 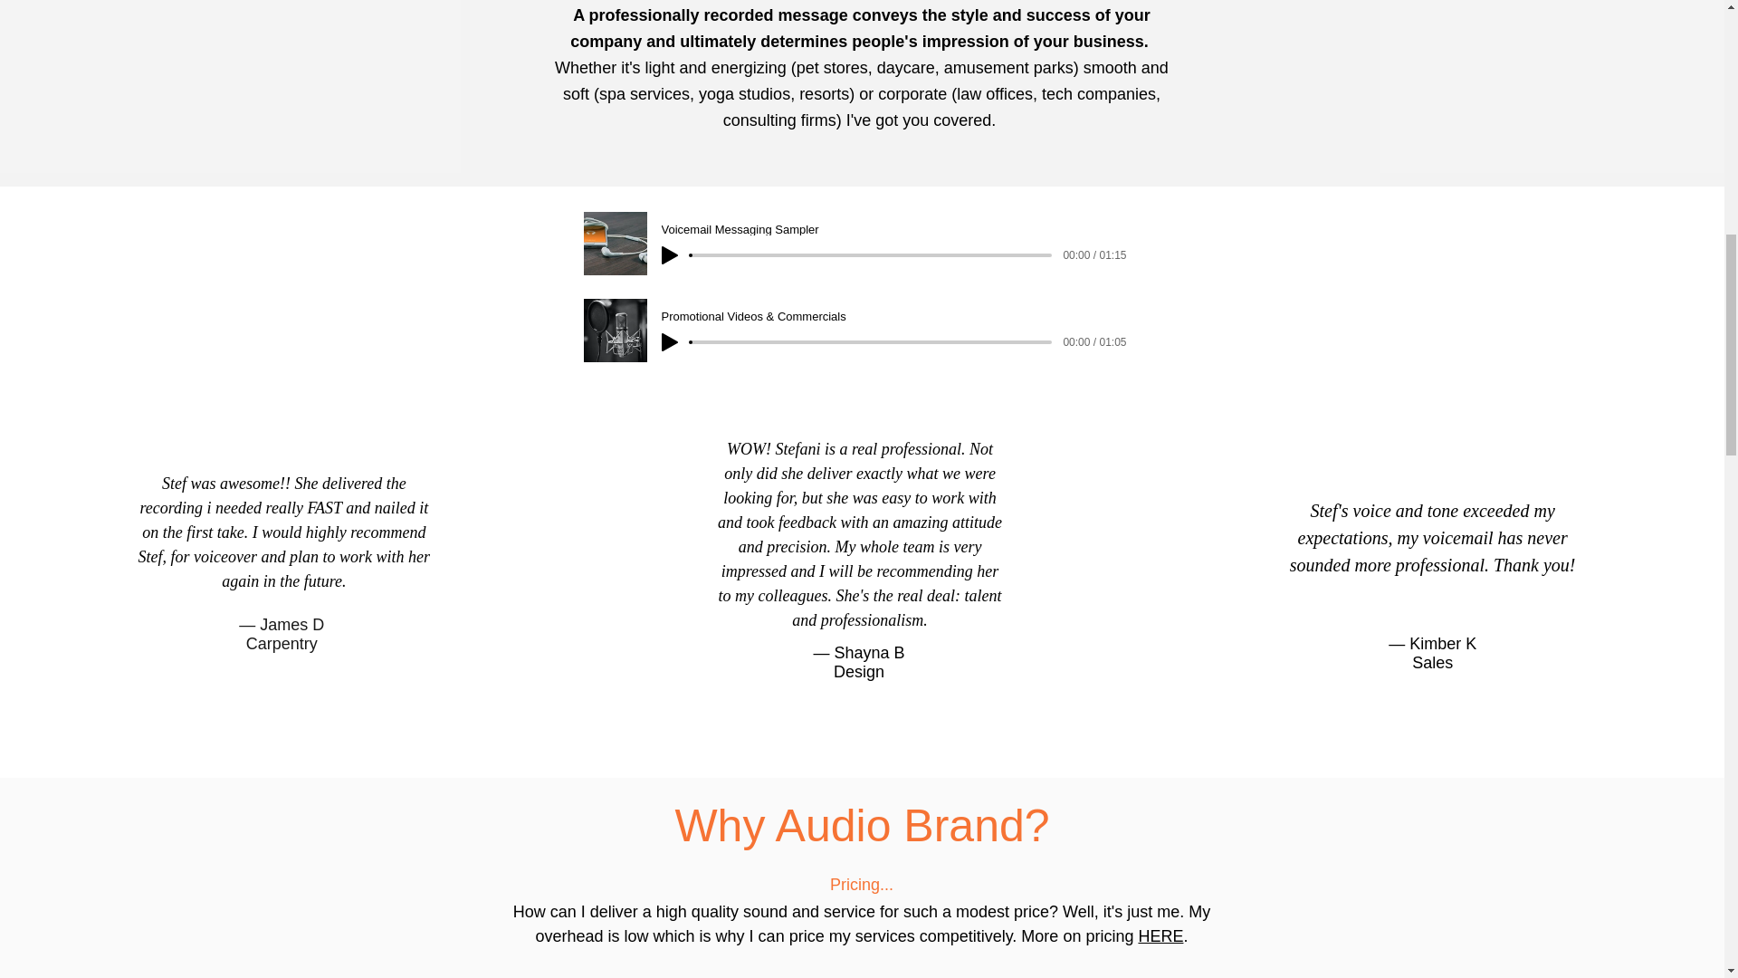 I want to click on 0, so click(x=871, y=255).